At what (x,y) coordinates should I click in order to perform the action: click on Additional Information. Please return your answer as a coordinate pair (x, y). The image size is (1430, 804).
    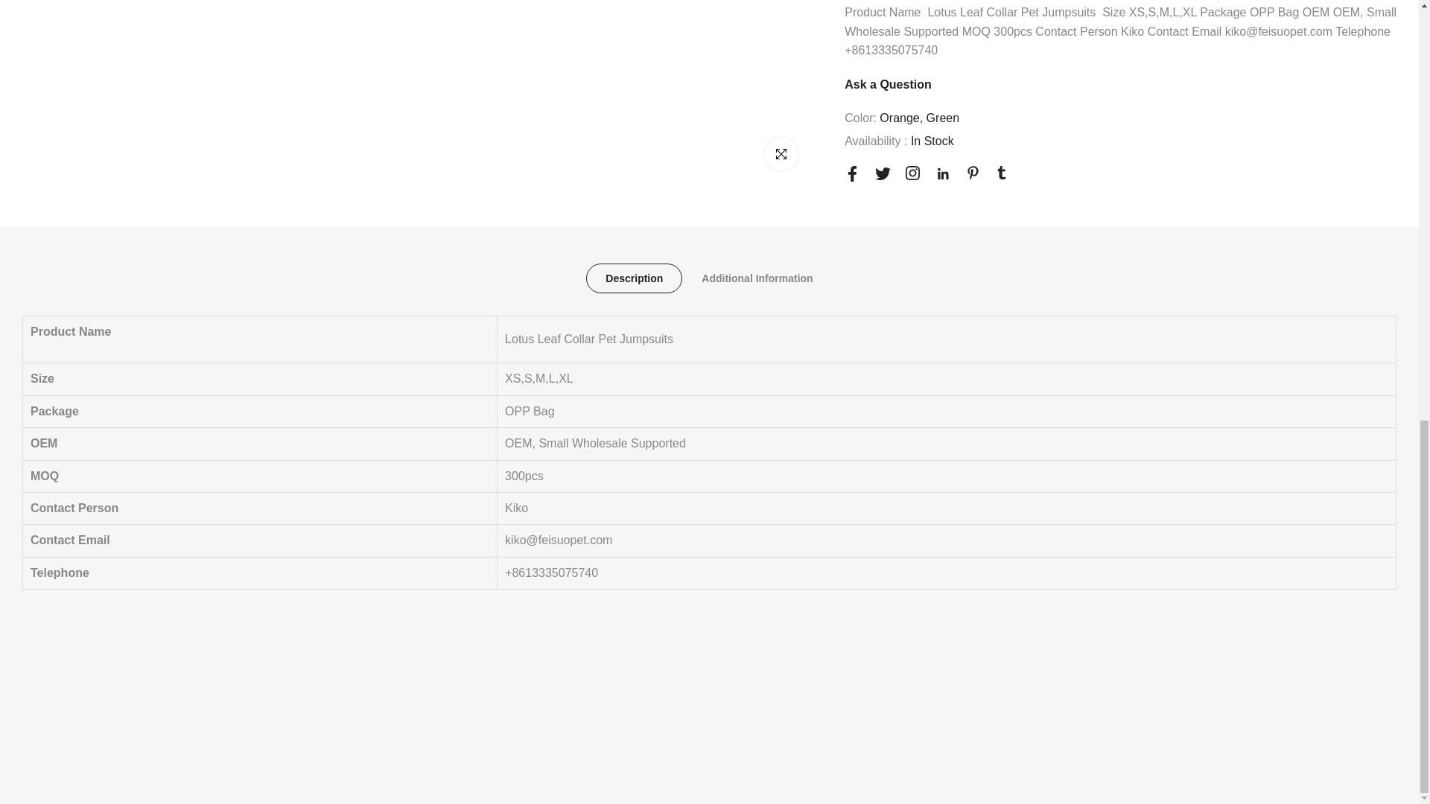
    Looking at the image, I should click on (757, 278).